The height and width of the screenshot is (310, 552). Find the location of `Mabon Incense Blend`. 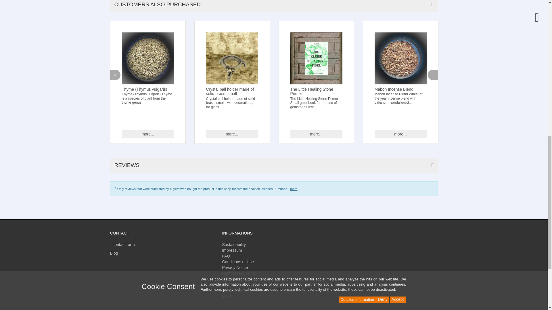

Mabon Incense Blend is located at coordinates (400, 58).